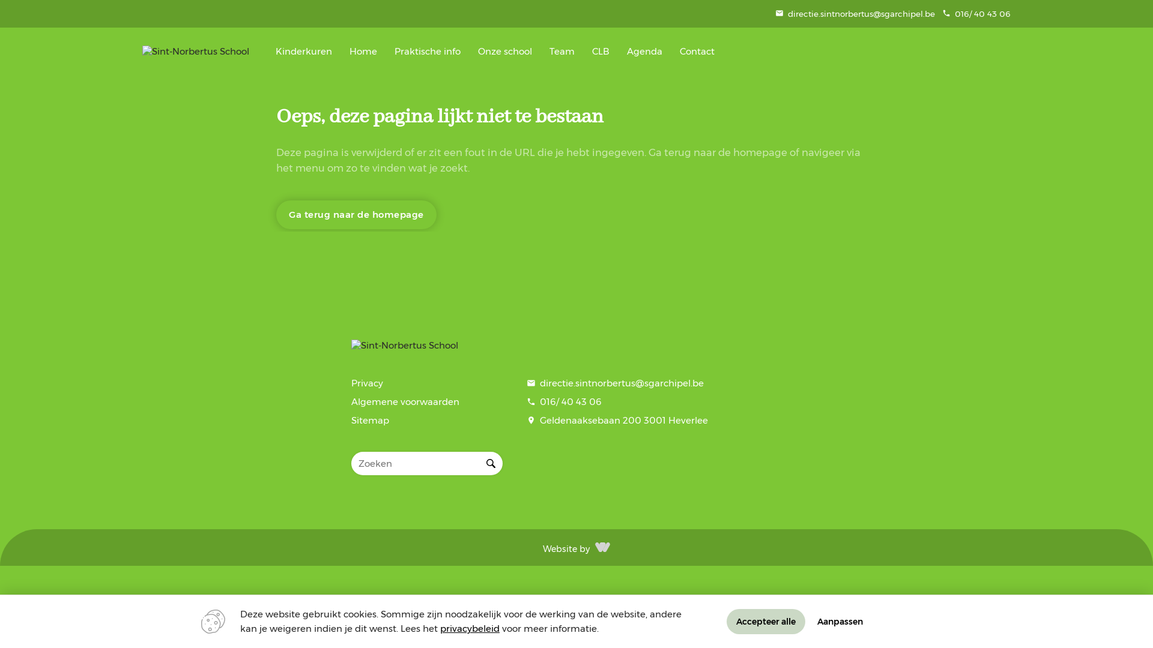 This screenshot has width=1153, height=648. I want to click on Accepteer alle, so click(766, 622).